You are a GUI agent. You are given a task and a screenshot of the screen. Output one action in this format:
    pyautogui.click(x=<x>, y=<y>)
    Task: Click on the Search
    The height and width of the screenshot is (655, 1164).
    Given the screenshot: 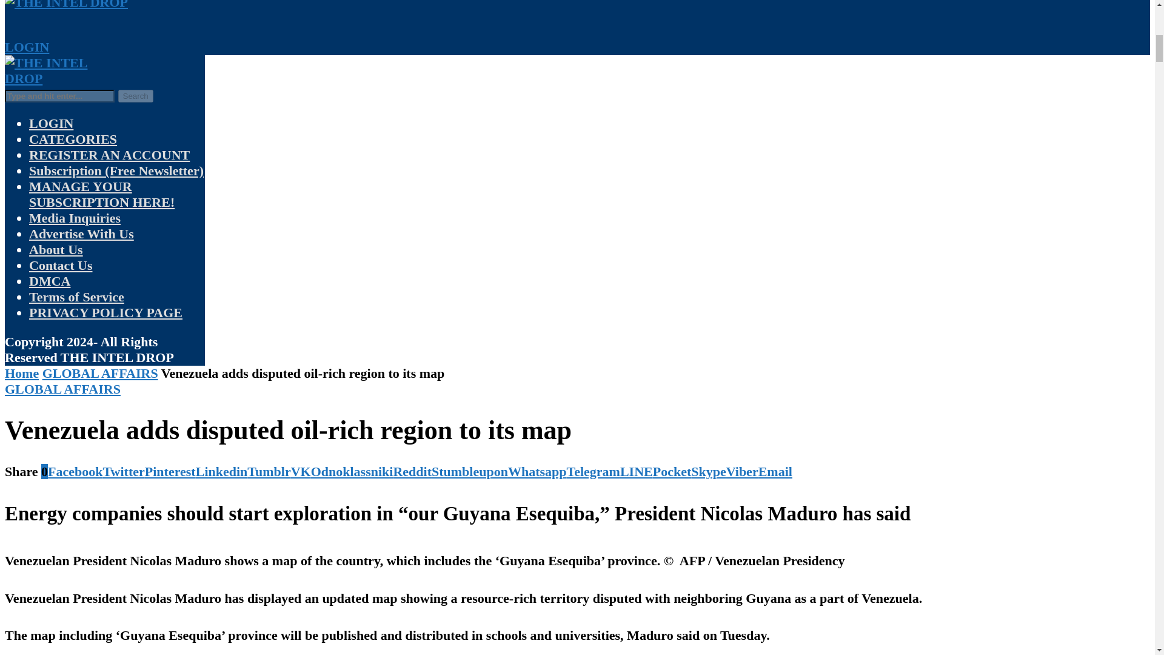 What is the action you would take?
    pyautogui.click(x=135, y=96)
    